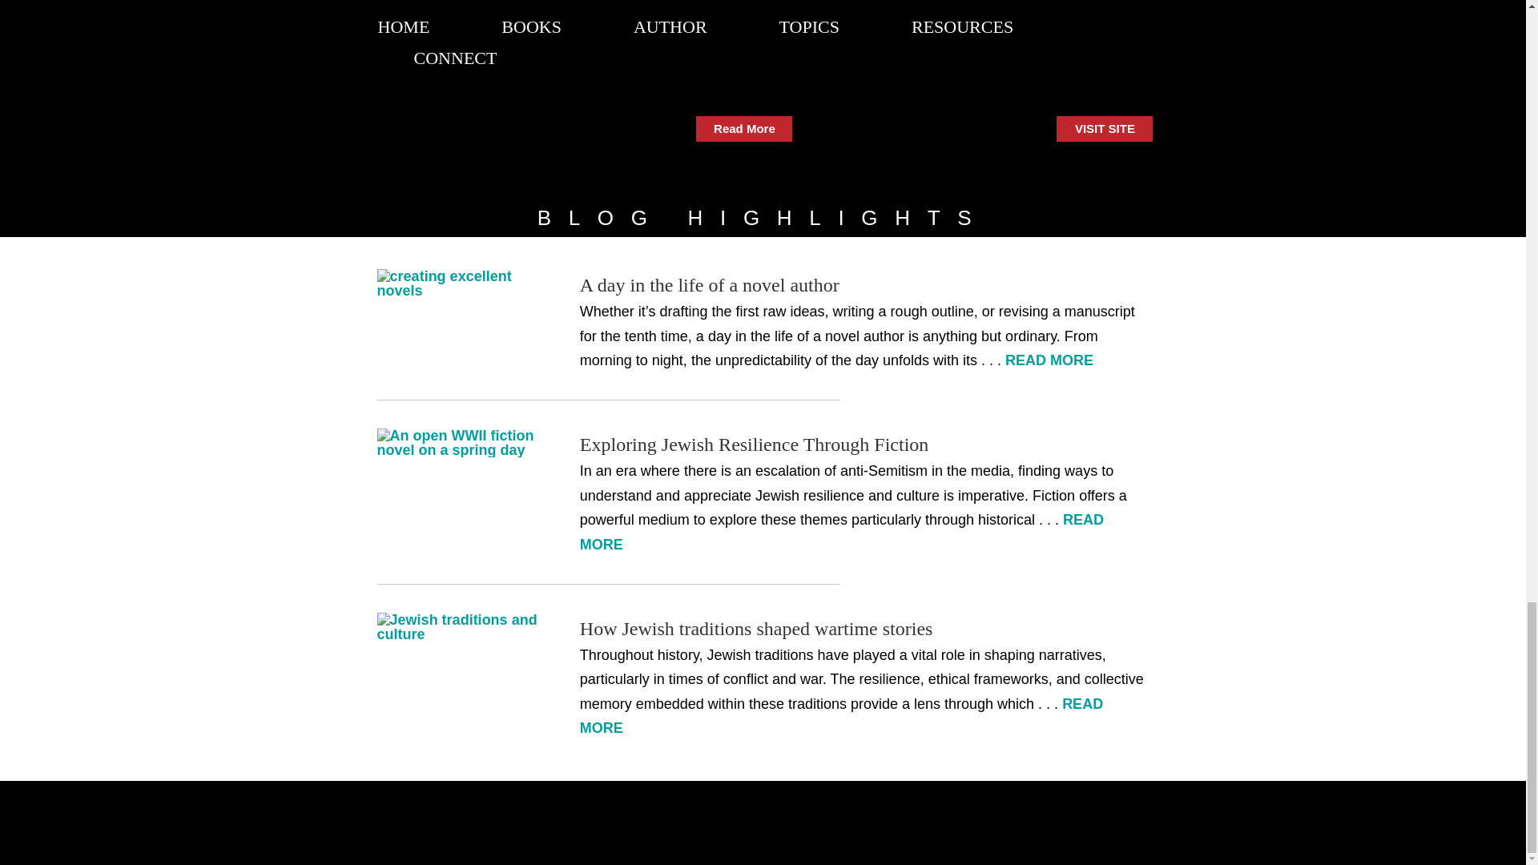  Describe the element at coordinates (756, 629) in the screenshot. I see `How Jewish traditions shaped wartime stories` at that location.